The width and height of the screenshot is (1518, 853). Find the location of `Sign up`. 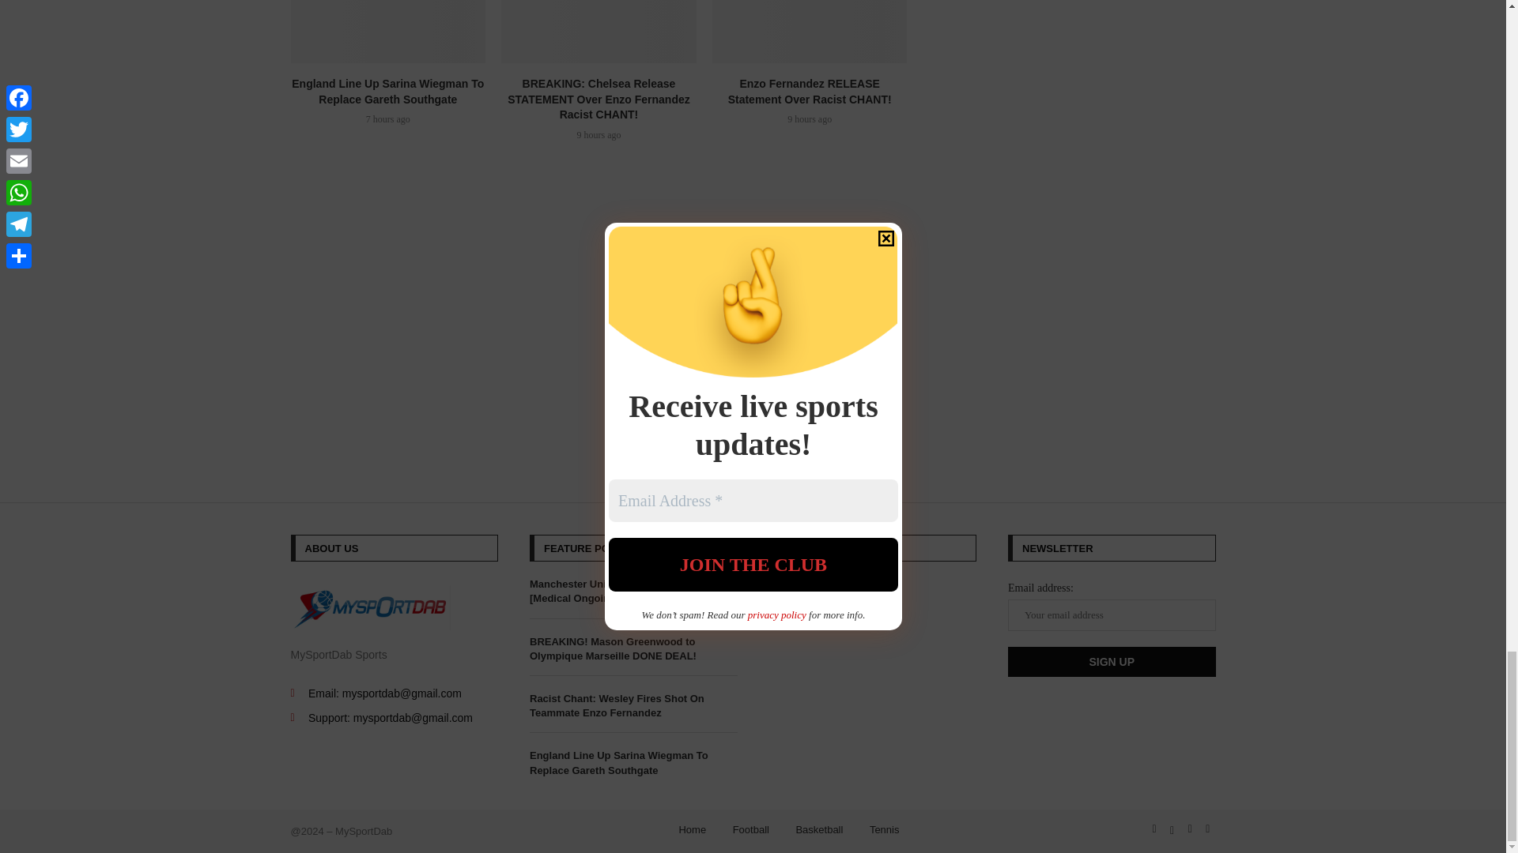

Sign up is located at coordinates (1112, 662).